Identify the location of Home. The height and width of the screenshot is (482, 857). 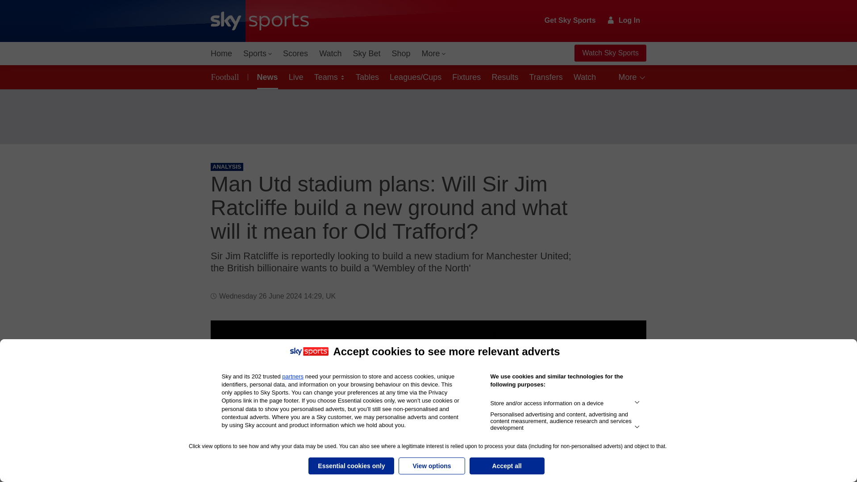
(221, 54).